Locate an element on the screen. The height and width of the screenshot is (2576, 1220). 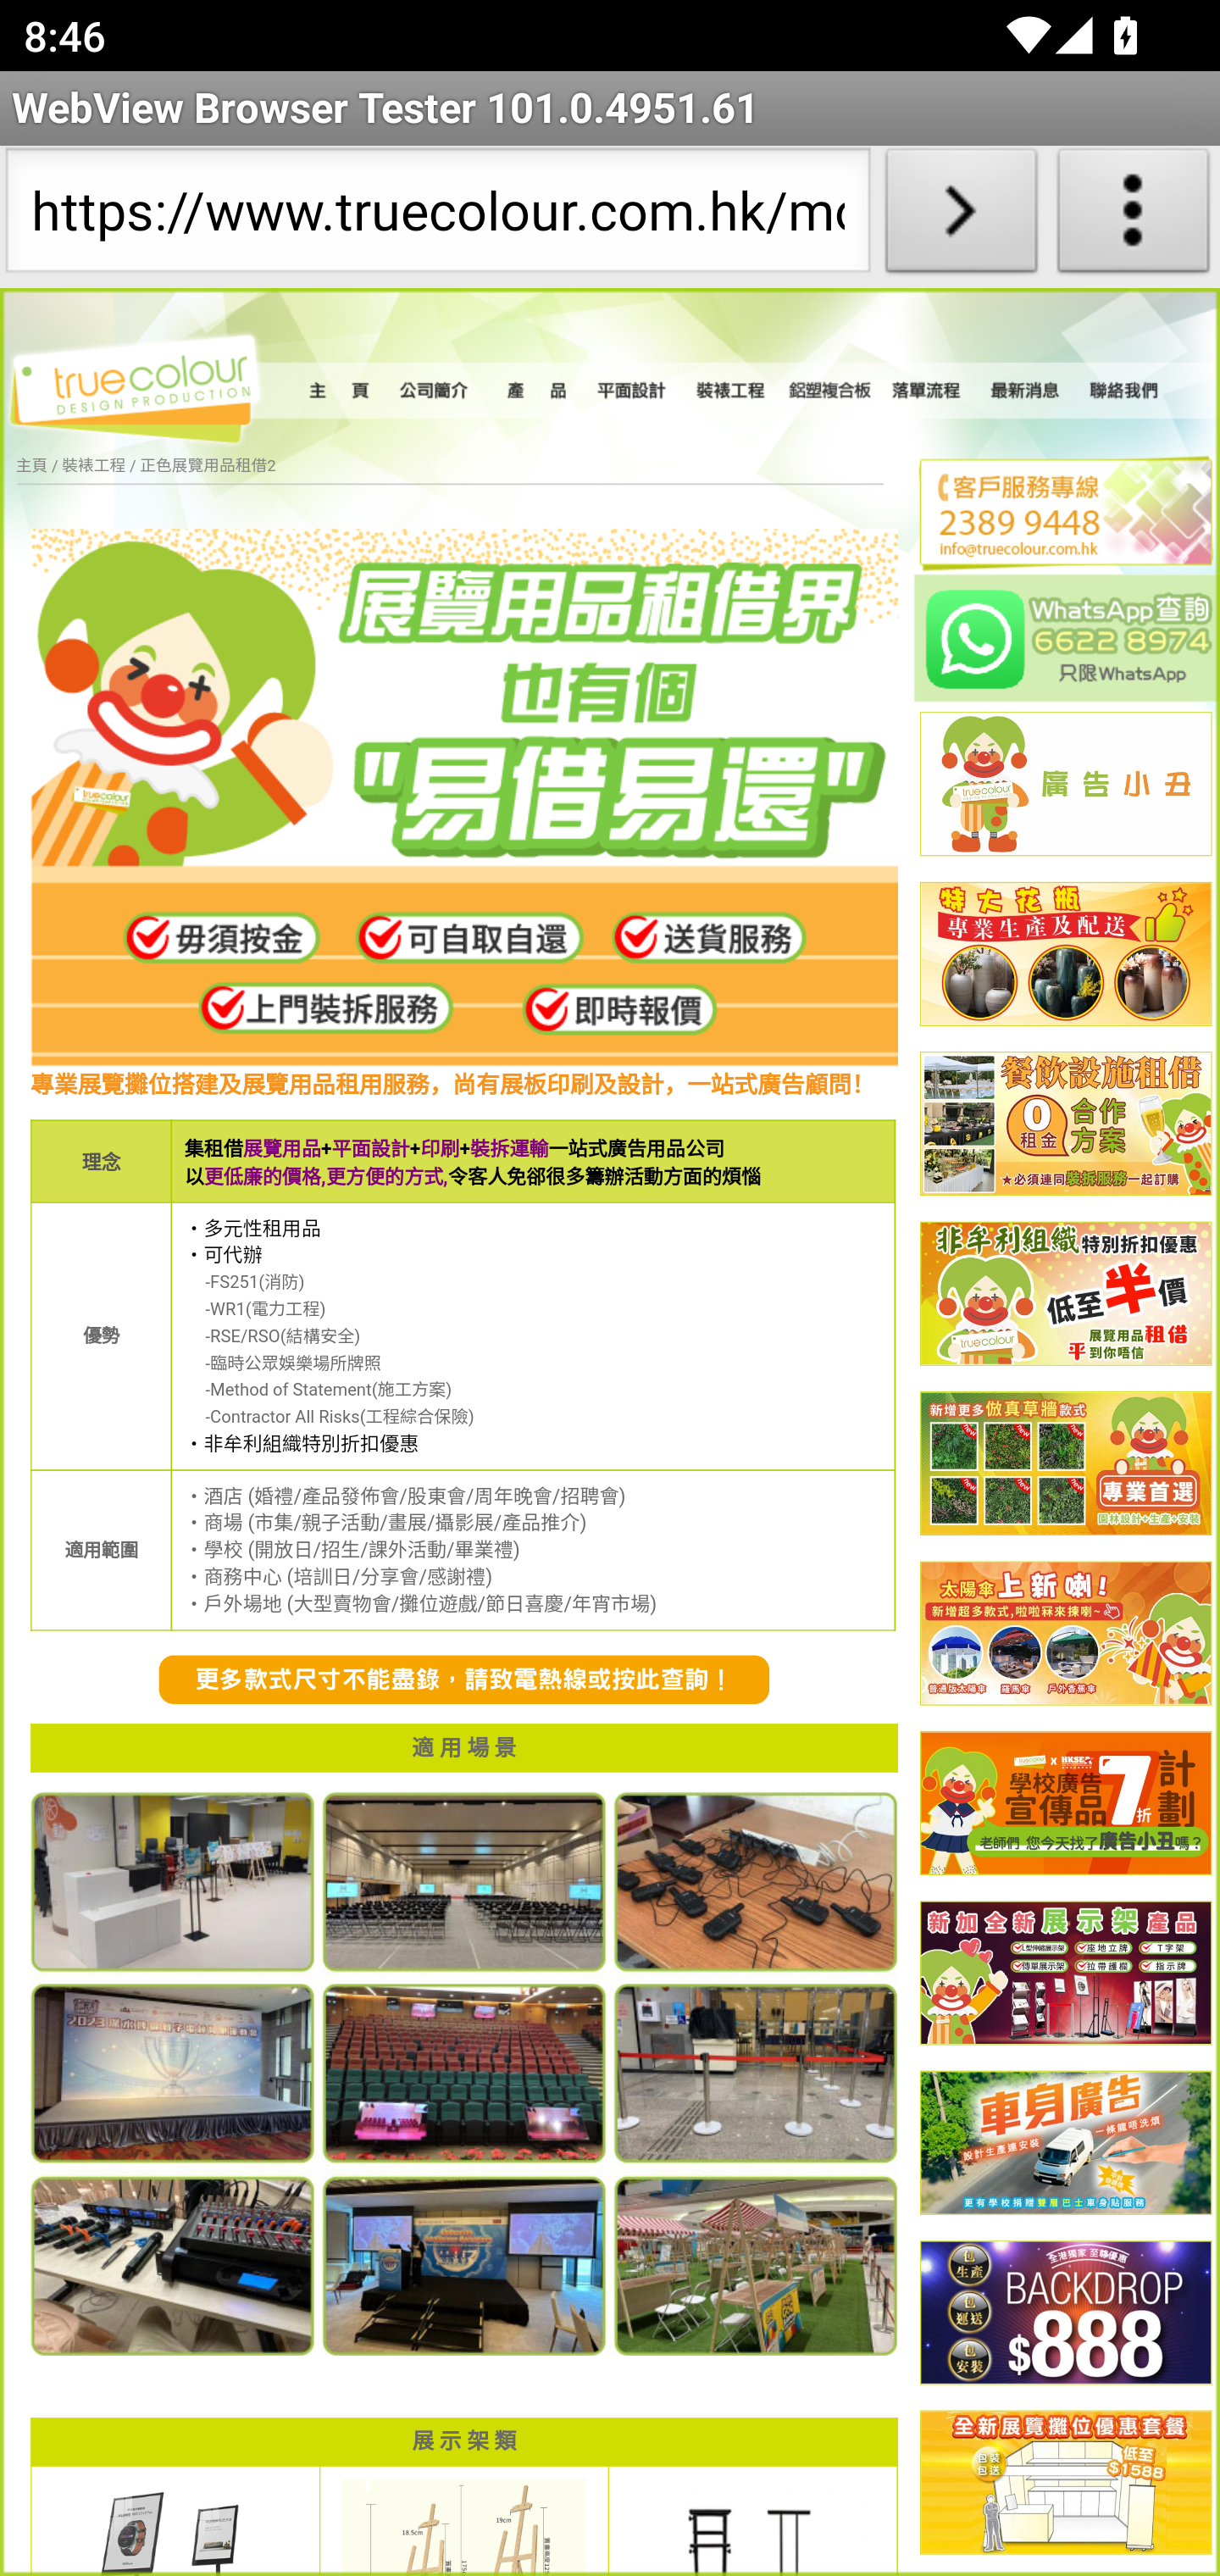
最新清息 is located at coordinates (1025, 391).